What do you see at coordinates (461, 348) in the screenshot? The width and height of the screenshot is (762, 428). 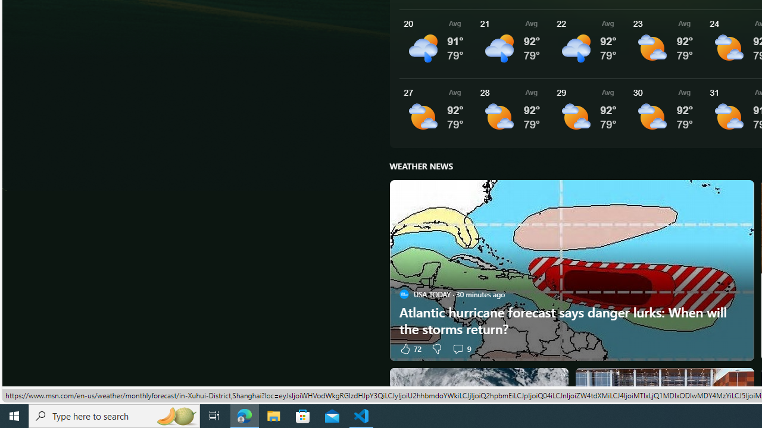 I see `View comments 9 Comment` at bounding box center [461, 348].